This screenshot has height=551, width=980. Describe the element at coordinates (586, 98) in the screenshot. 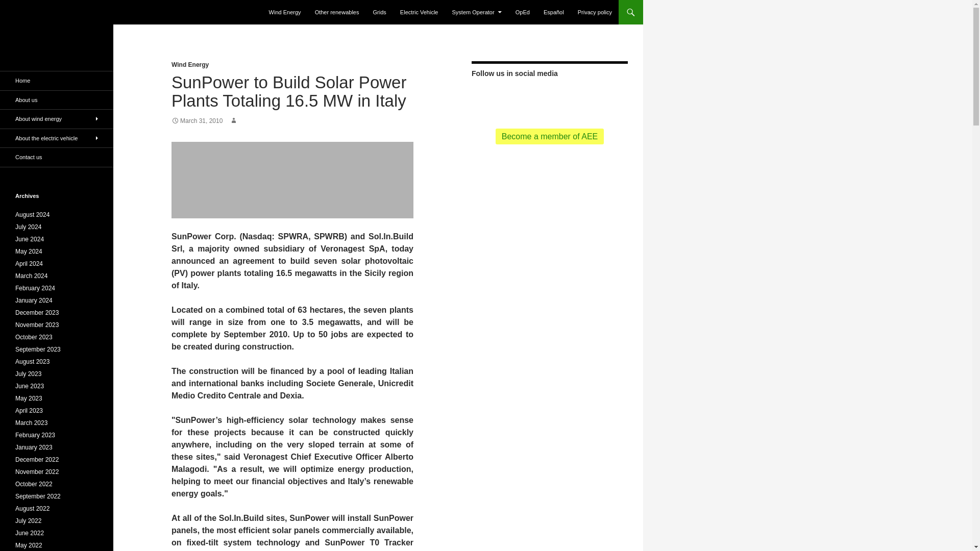

I see `flickr` at that location.